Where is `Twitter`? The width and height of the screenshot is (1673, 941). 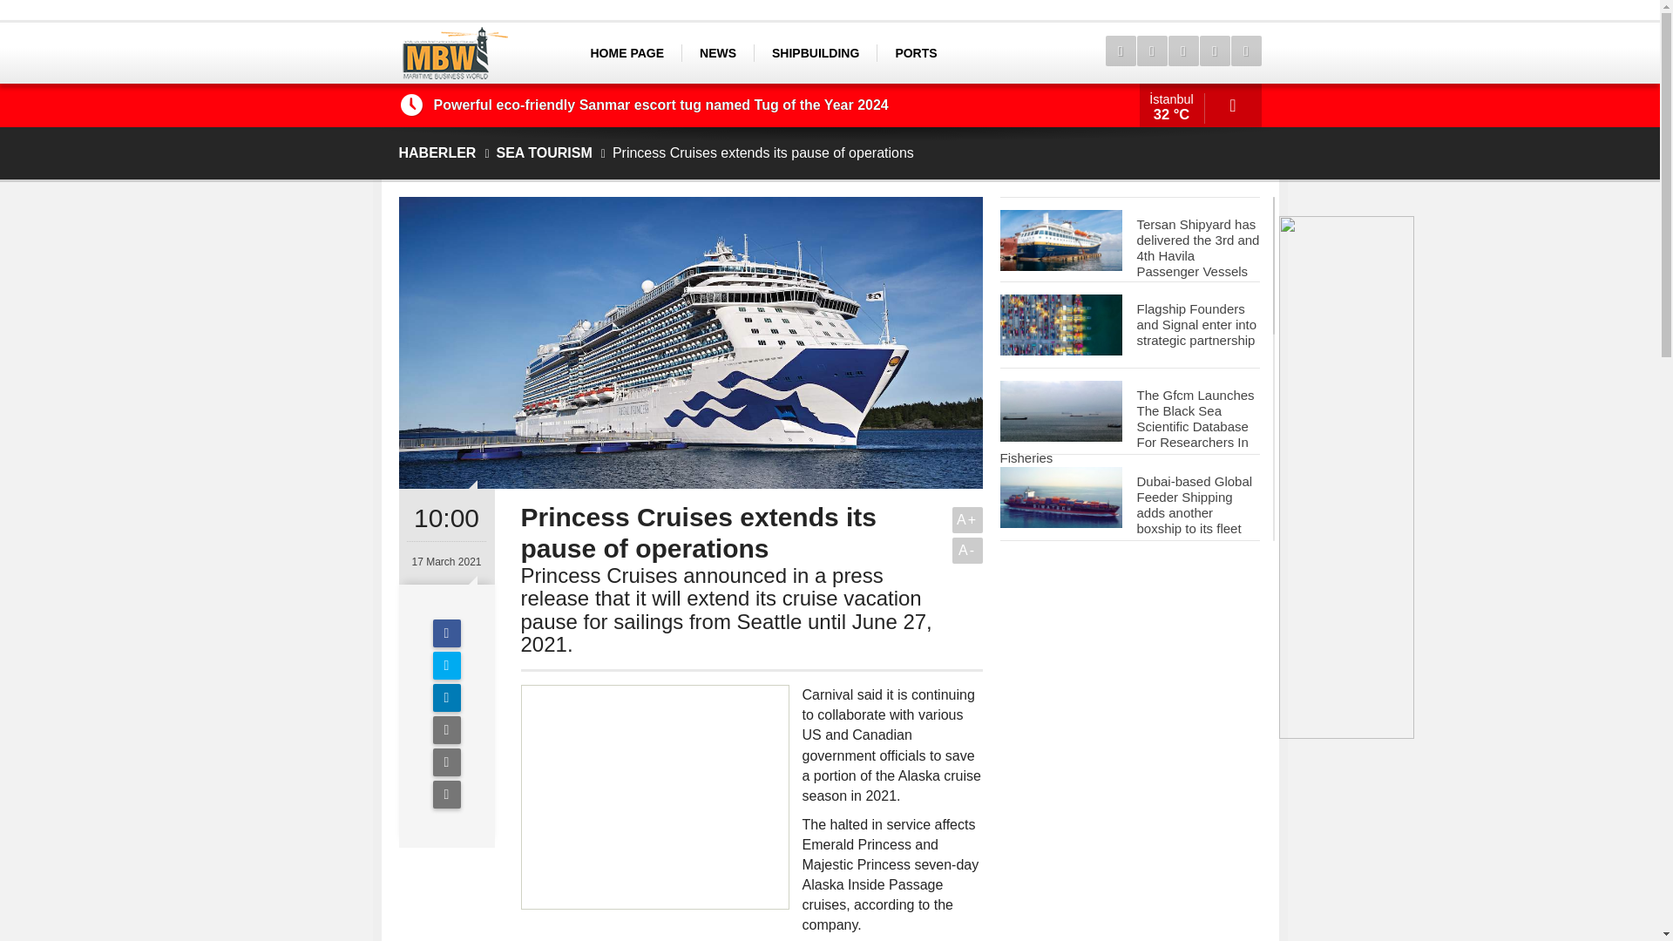
Twitter is located at coordinates (446, 666).